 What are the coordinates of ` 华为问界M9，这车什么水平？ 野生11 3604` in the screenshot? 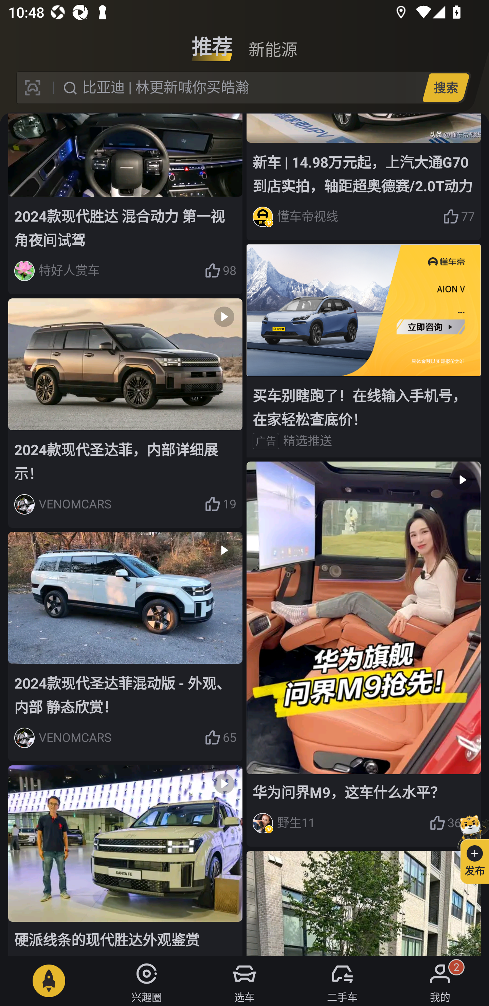 It's located at (363, 654).